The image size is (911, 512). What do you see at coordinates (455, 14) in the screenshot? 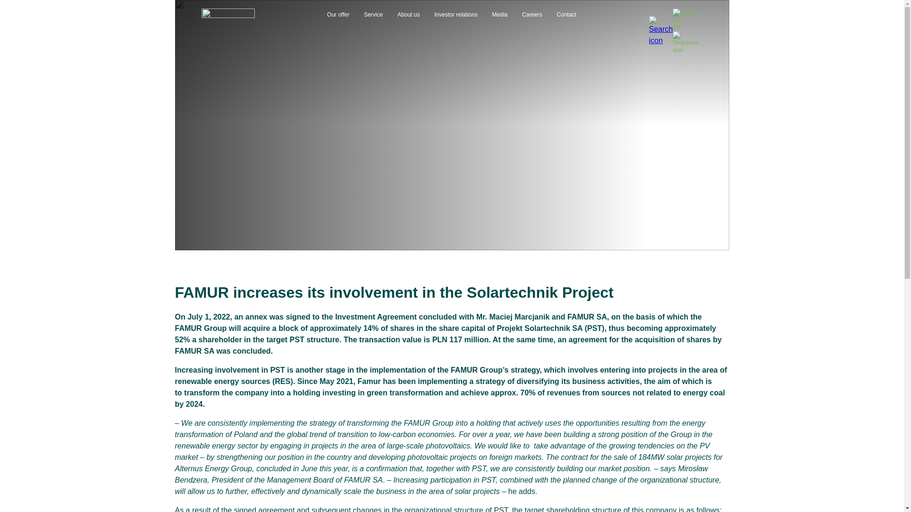
I see `Investor relations` at bounding box center [455, 14].